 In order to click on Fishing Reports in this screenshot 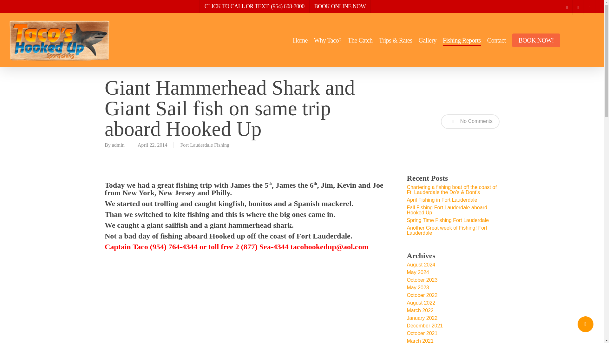, I will do `click(462, 40)`.